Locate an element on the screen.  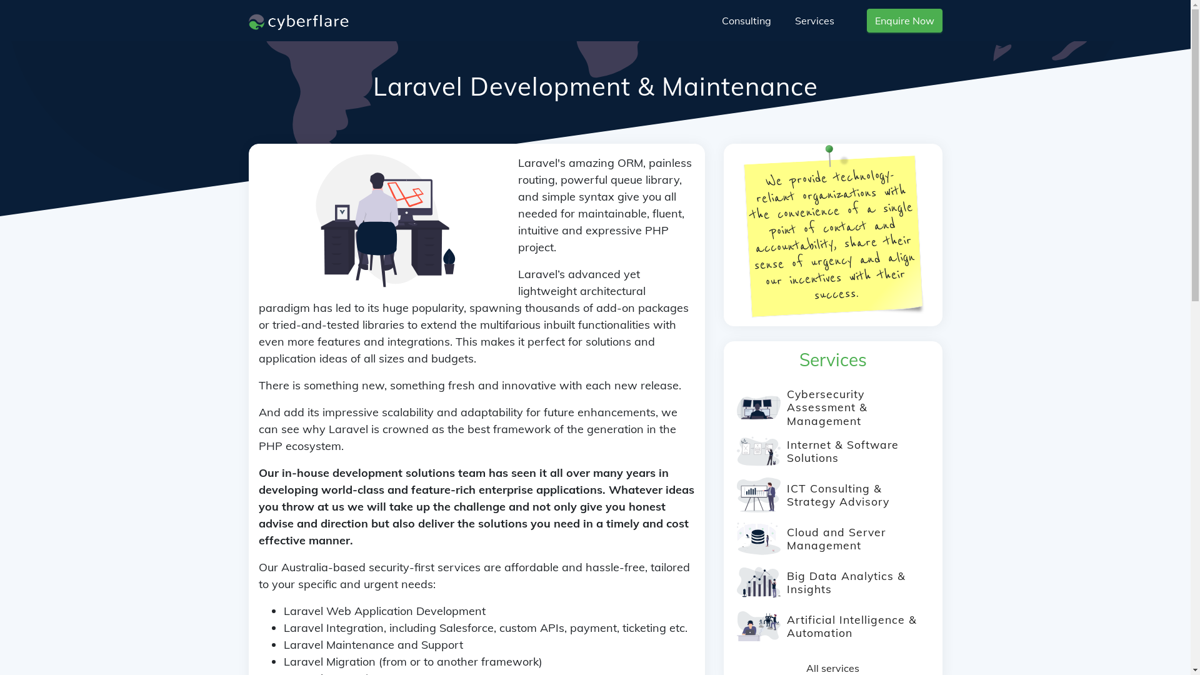
All services is located at coordinates (832, 668).